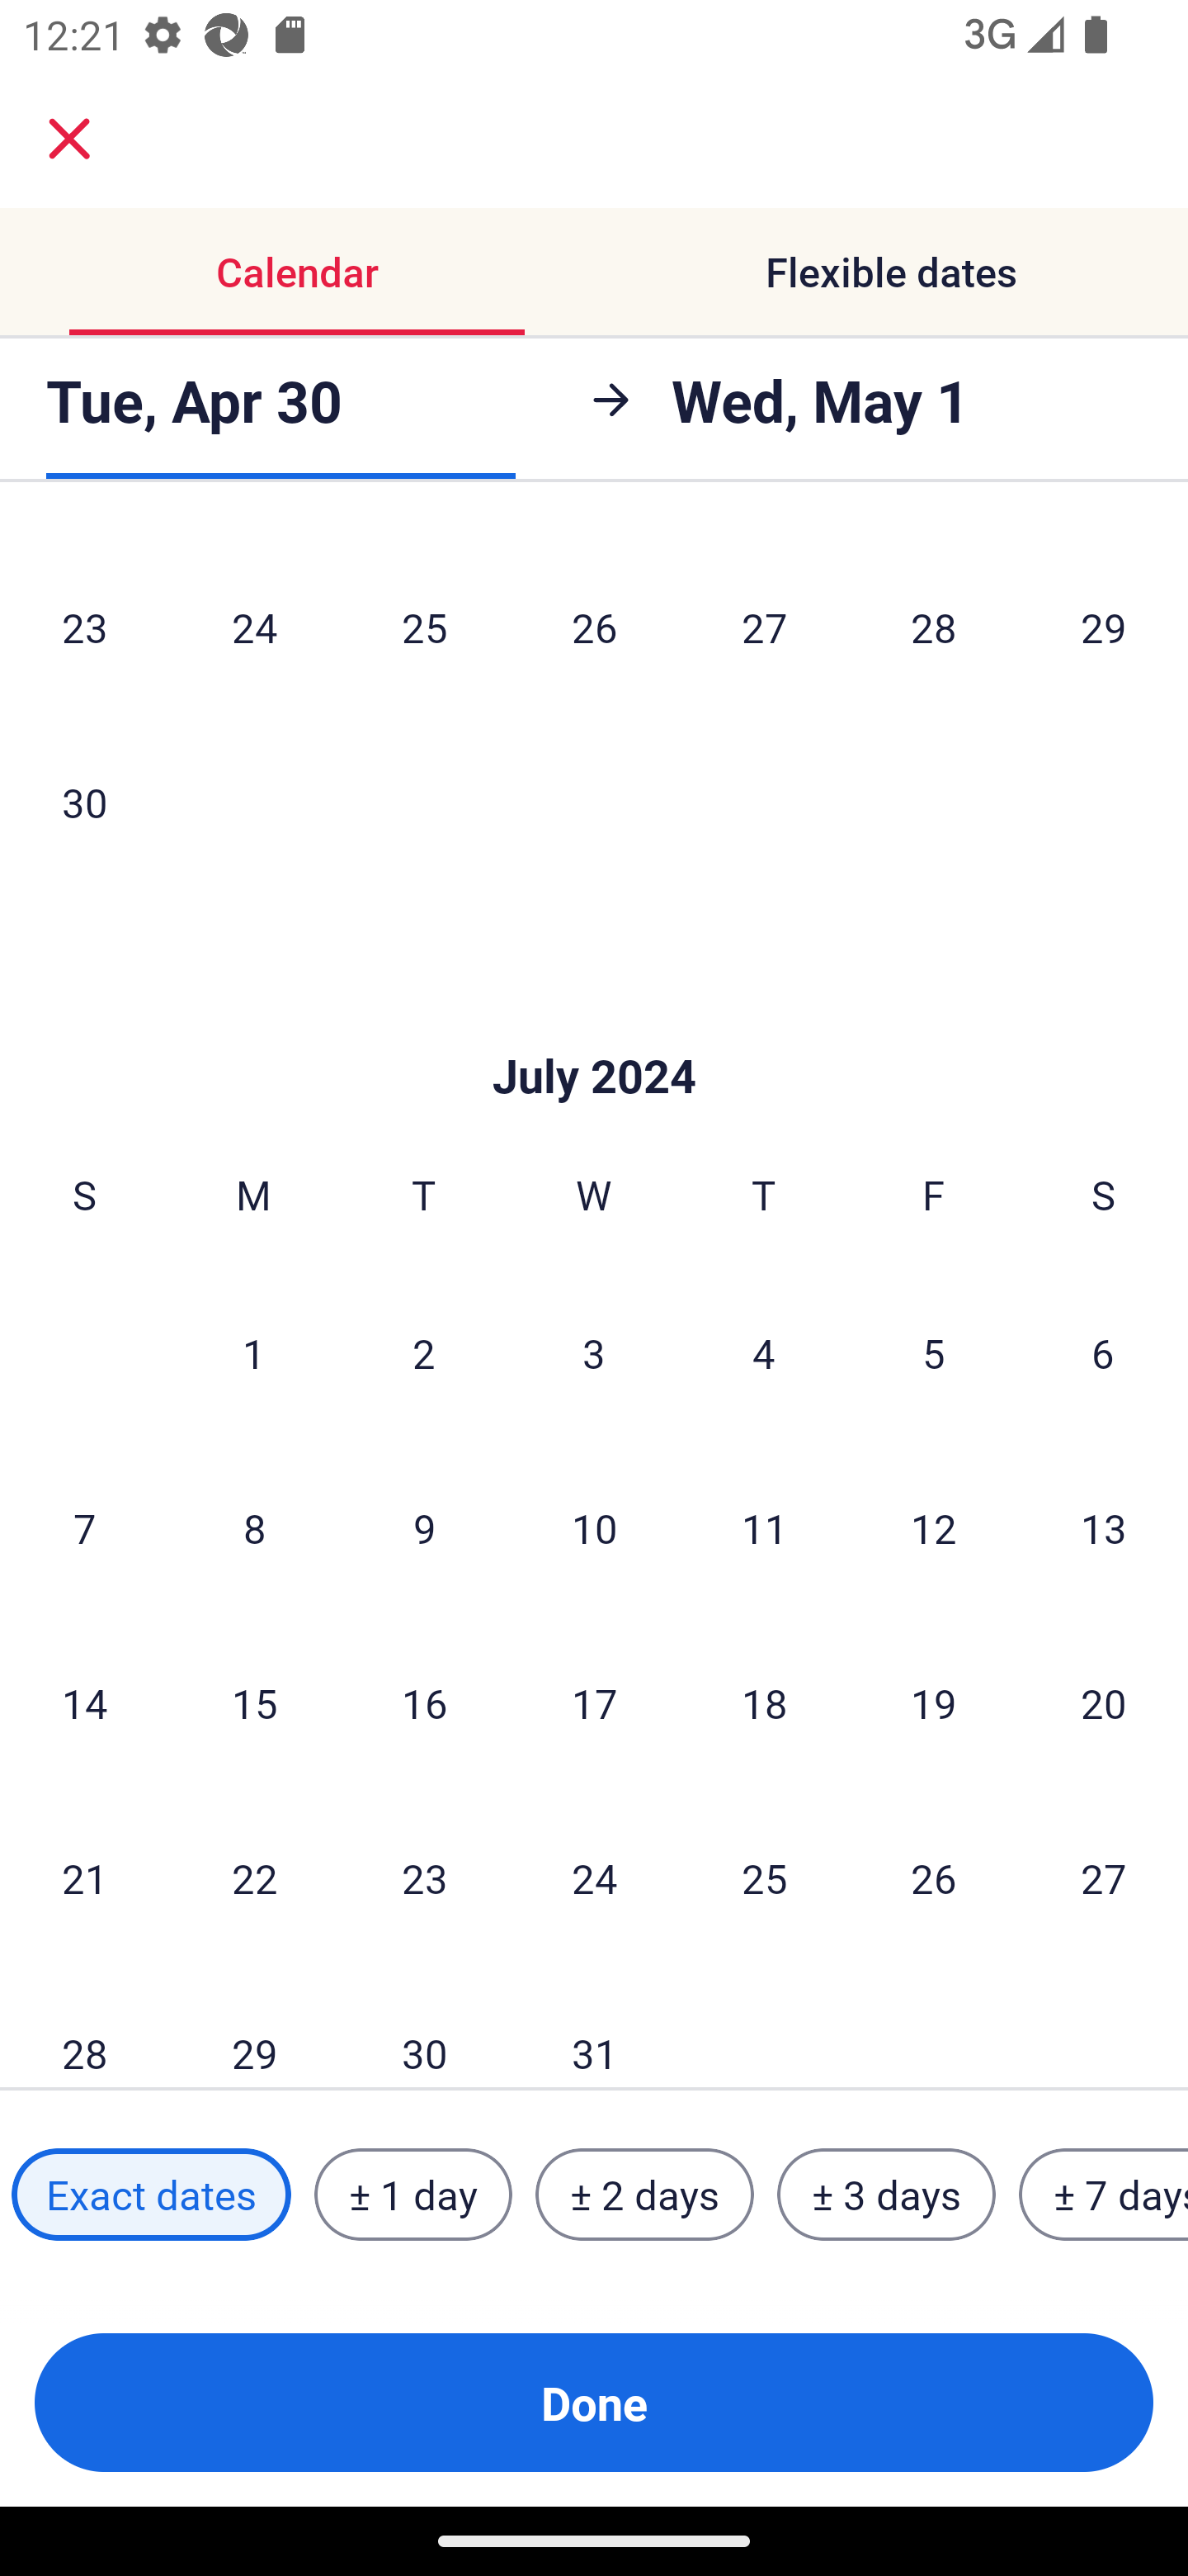 This screenshot has height=2576, width=1188. What do you see at coordinates (594, 1027) in the screenshot?
I see `Skip to Done` at bounding box center [594, 1027].